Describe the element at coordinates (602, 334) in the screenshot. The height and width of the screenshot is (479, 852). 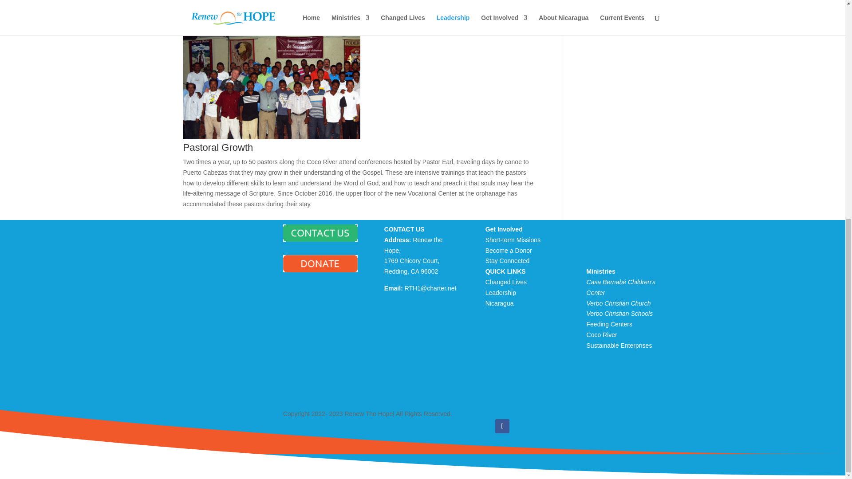
I see `Coco River` at that location.